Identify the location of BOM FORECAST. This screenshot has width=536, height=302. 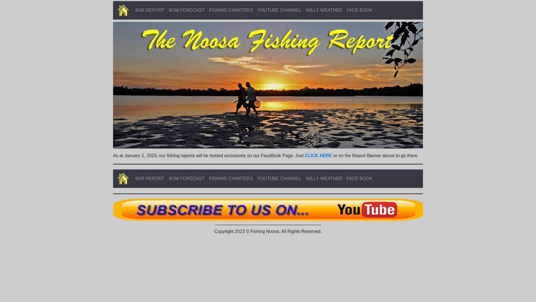
(187, 179).